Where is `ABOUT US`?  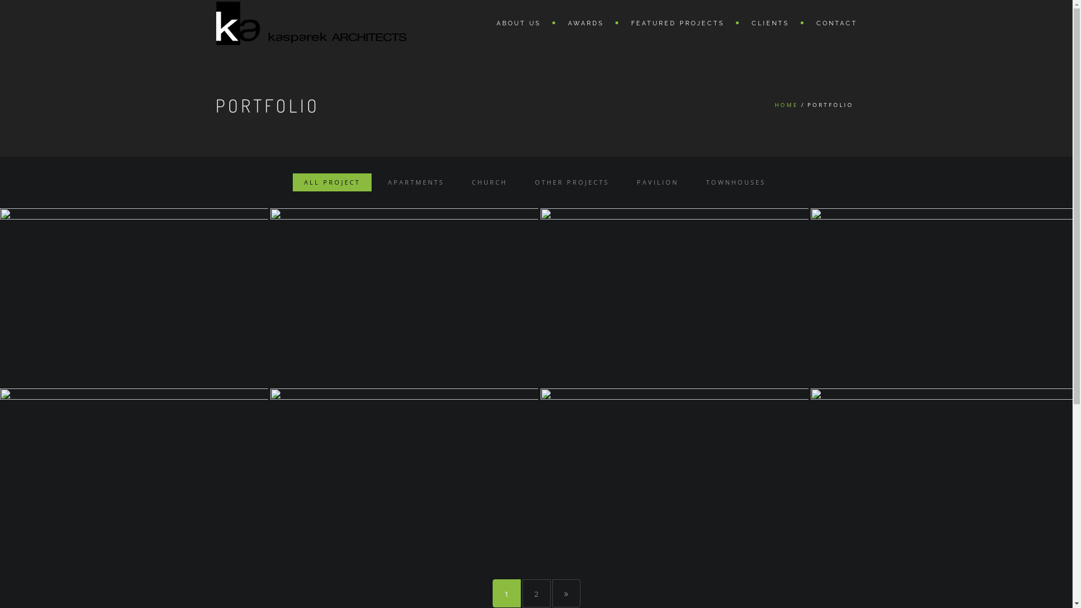
ABOUT US is located at coordinates (521, 23).